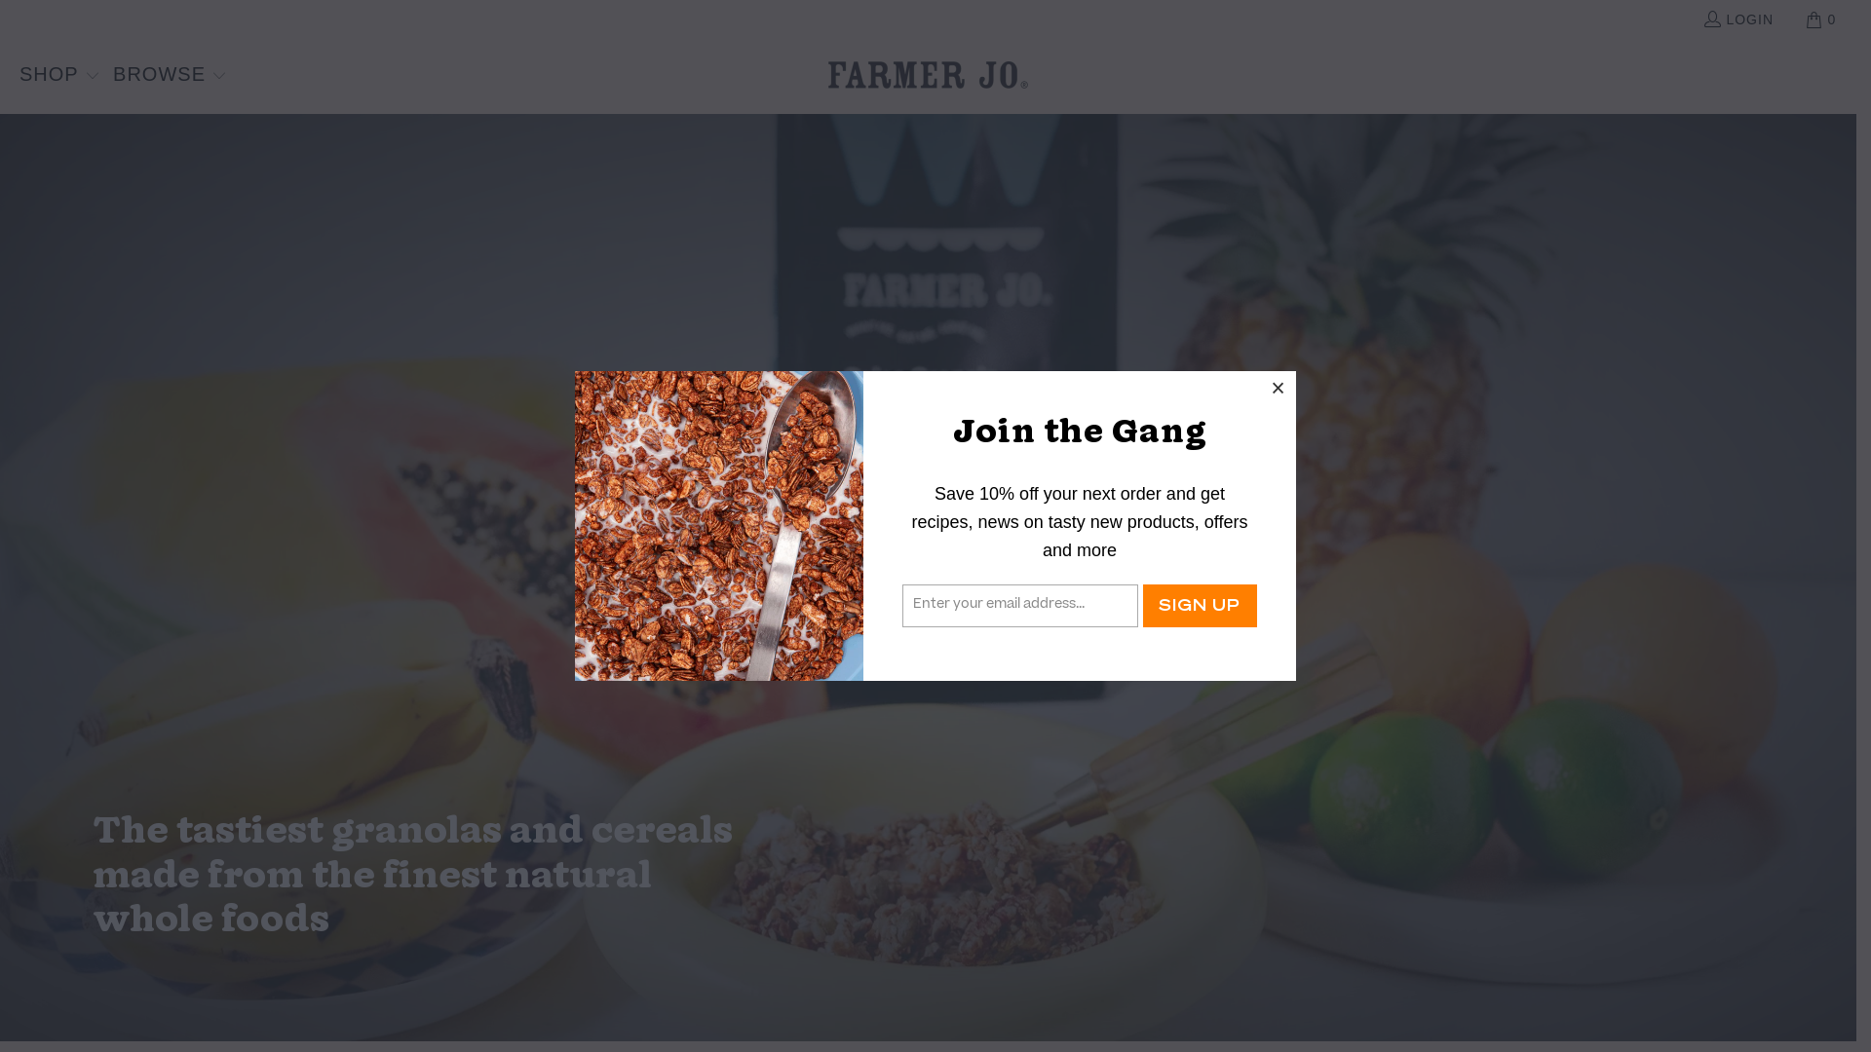 The width and height of the screenshot is (1871, 1052). I want to click on Close, so click(1279, 389).